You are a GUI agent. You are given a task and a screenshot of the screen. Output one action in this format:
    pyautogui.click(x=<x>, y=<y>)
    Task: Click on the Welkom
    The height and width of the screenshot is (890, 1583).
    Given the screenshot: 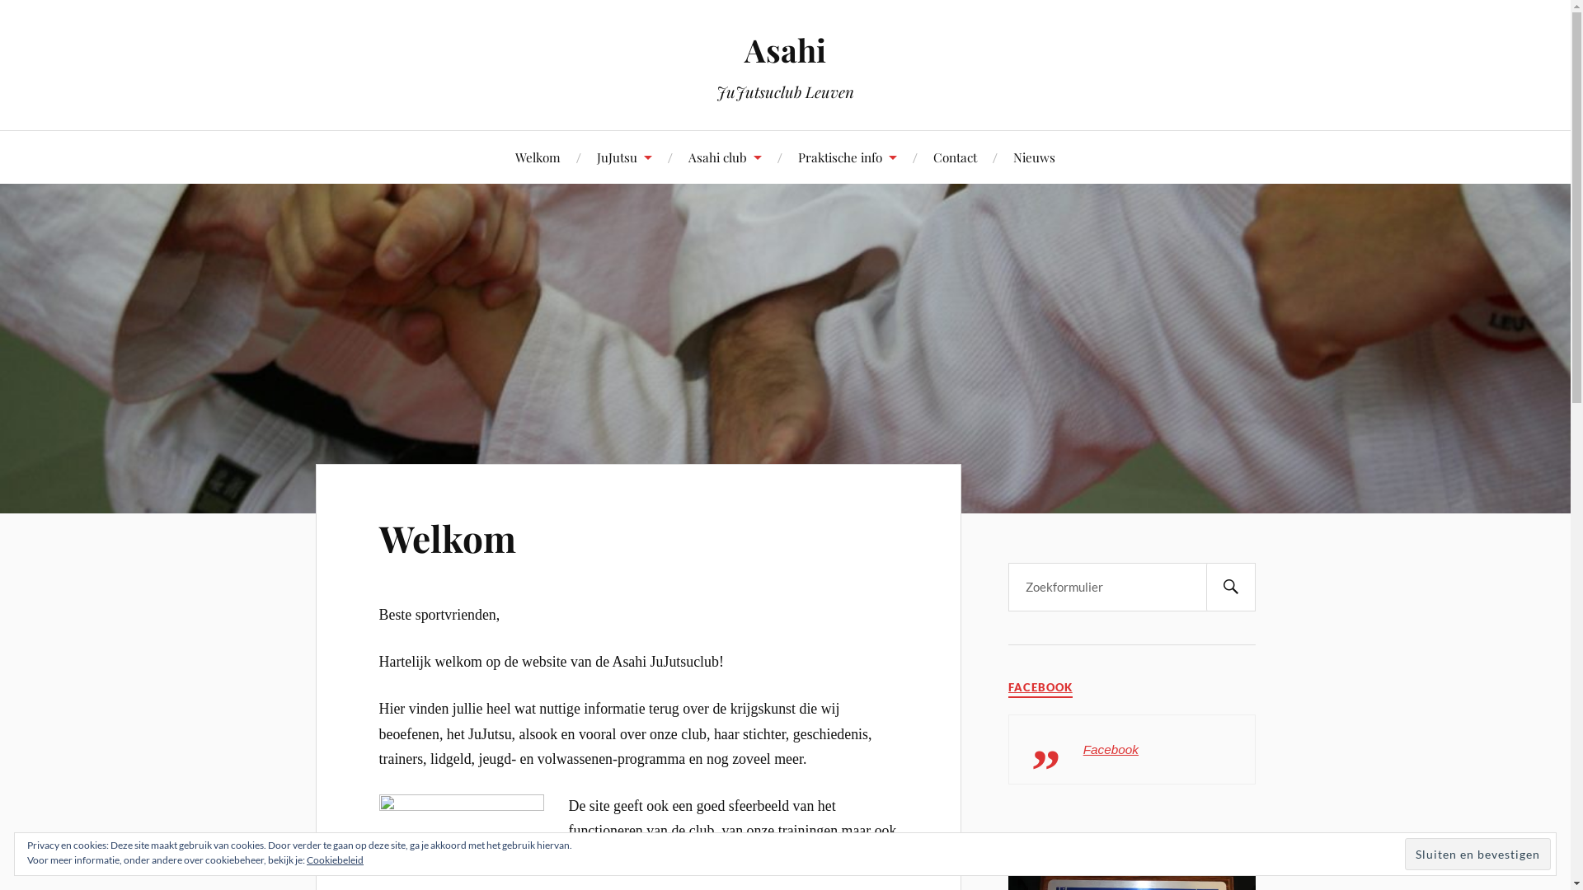 What is the action you would take?
    pyautogui.click(x=448, y=537)
    